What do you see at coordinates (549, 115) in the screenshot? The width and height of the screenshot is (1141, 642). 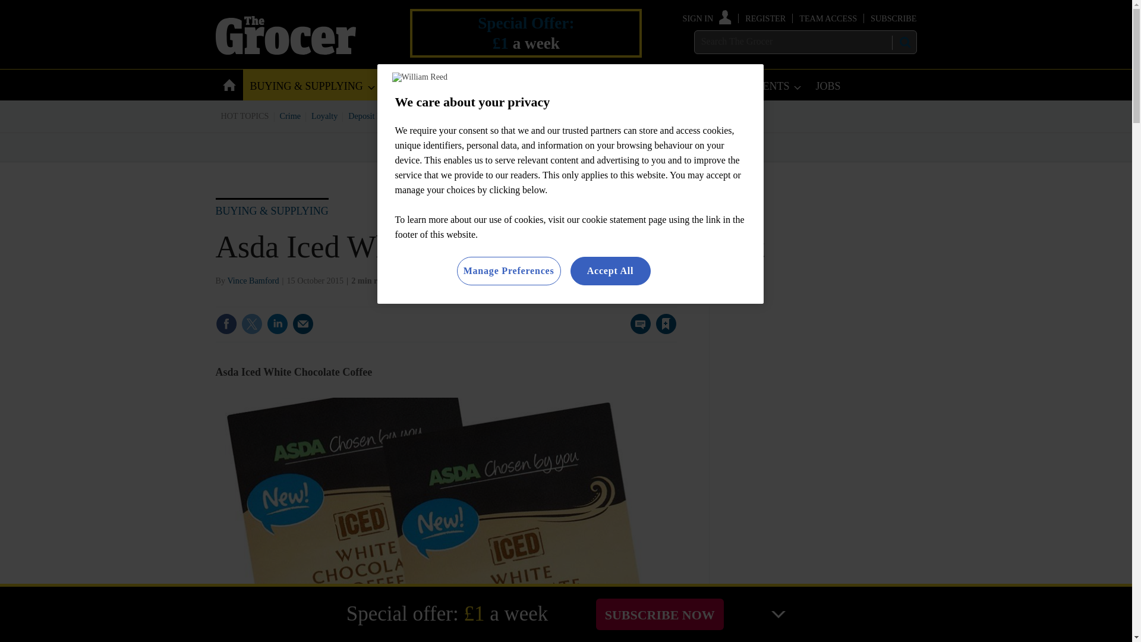 I see `Cost of Living Crisis` at bounding box center [549, 115].